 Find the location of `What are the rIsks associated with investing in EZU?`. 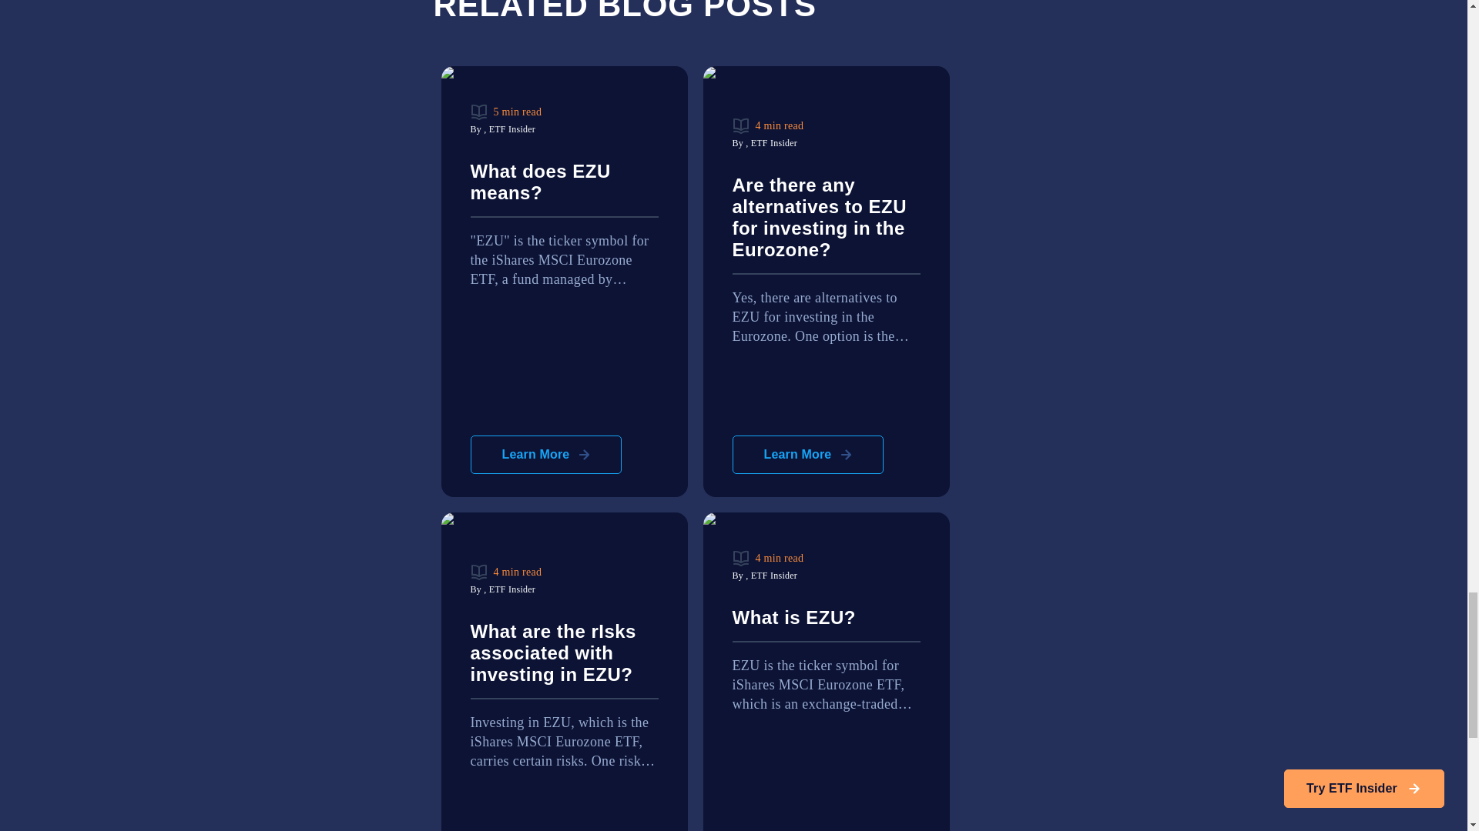

What are the rIsks associated with investing in EZU? is located at coordinates (564, 660).